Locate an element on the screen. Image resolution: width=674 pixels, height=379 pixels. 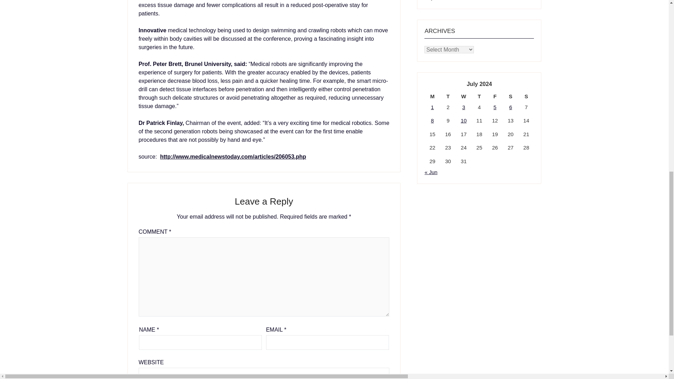
Wednesday is located at coordinates (464, 97).